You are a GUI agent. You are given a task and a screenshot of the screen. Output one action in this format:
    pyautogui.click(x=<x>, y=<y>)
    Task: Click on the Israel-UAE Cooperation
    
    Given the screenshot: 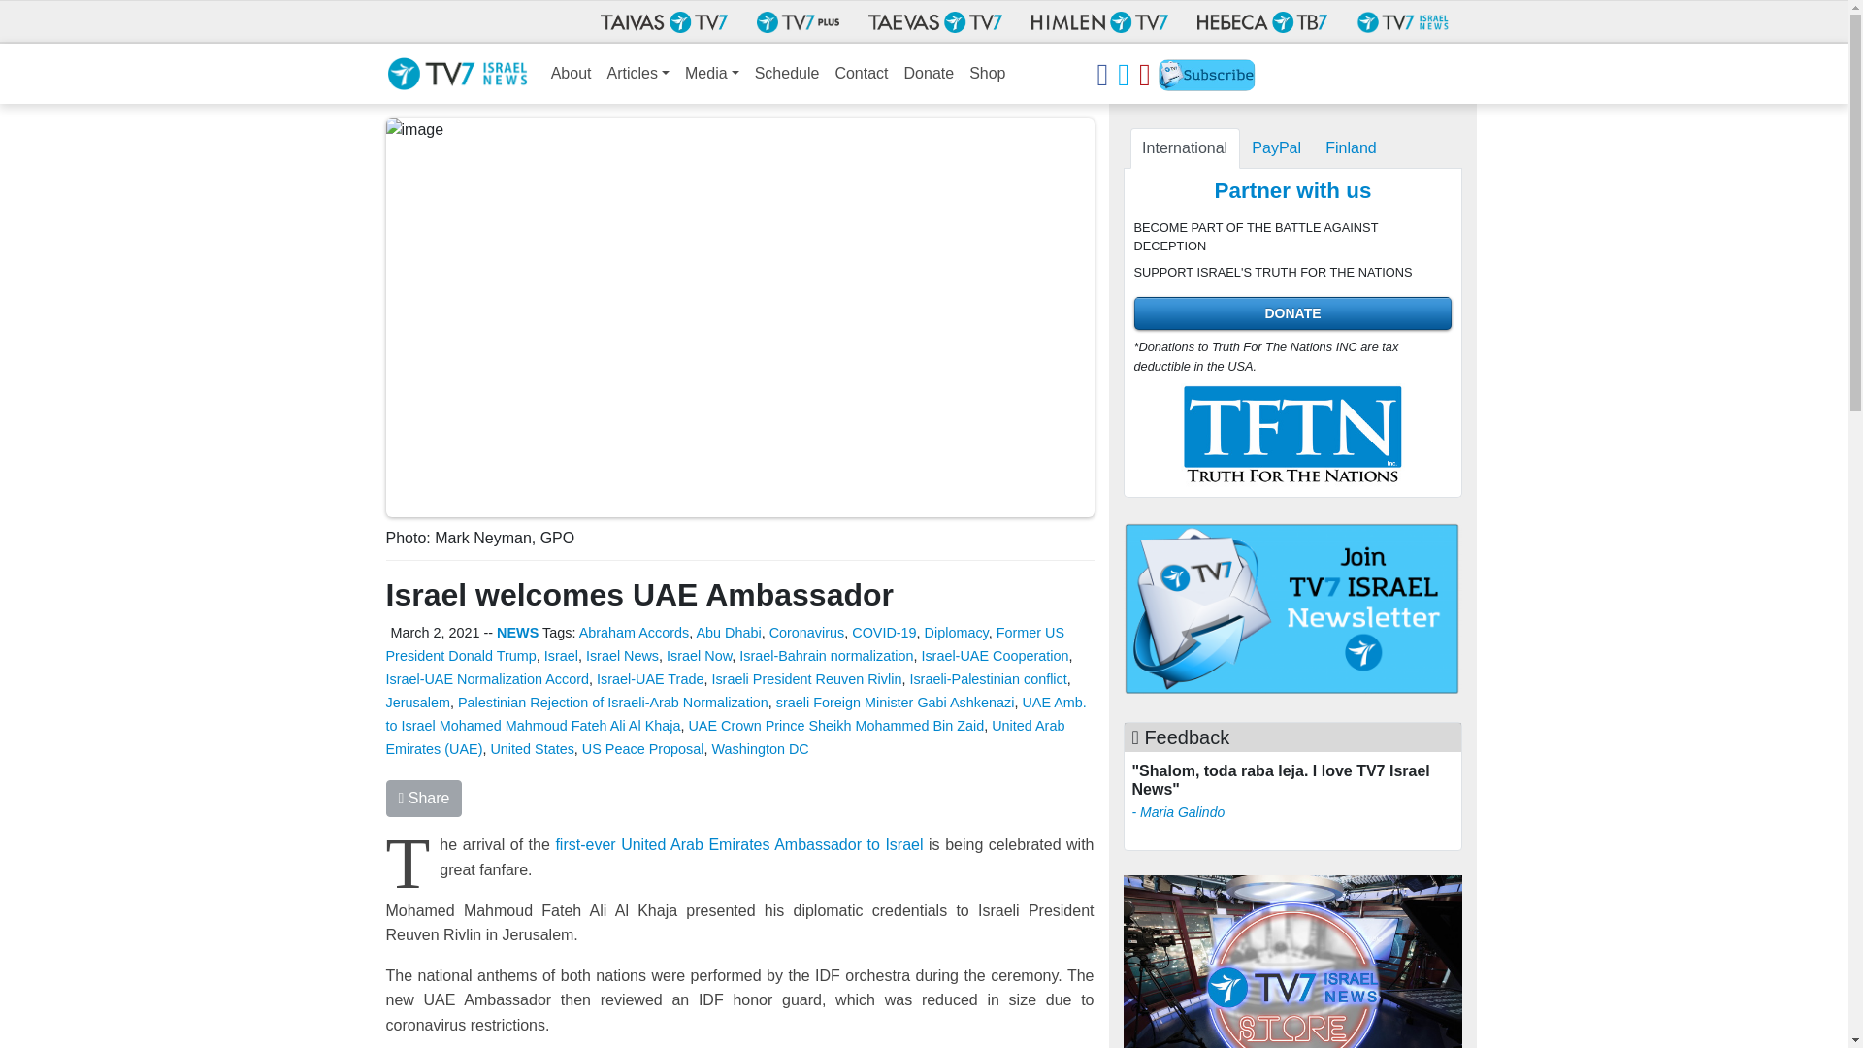 What is the action you would take?
    pyautogui.click(x=994, y=656)
    